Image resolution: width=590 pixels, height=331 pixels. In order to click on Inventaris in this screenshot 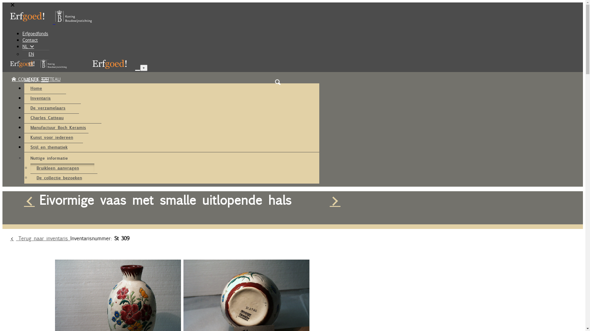, I will do `click(45, 98)`.